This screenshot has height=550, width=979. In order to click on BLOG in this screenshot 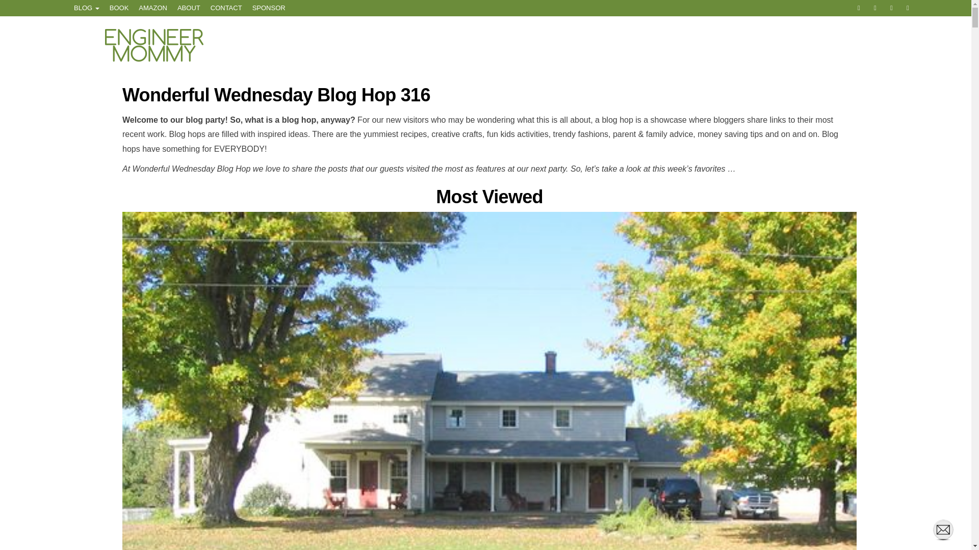, I will do `click(87, 8)`.